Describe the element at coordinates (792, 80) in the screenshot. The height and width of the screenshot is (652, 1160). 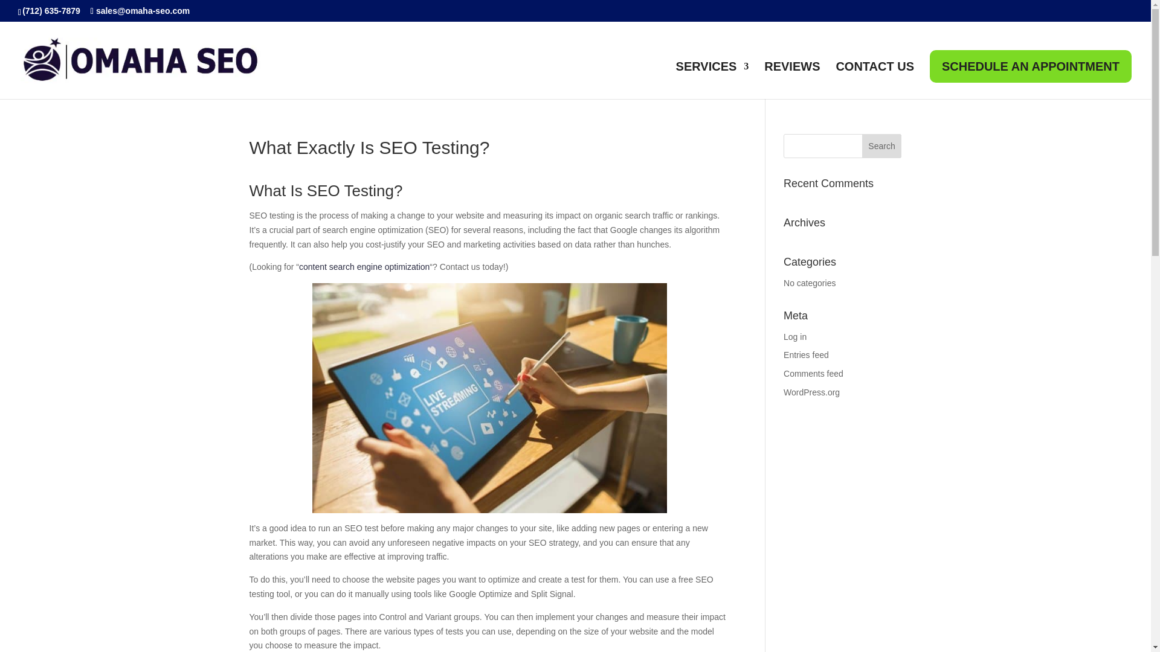
I see `REVIEWS` at that location.